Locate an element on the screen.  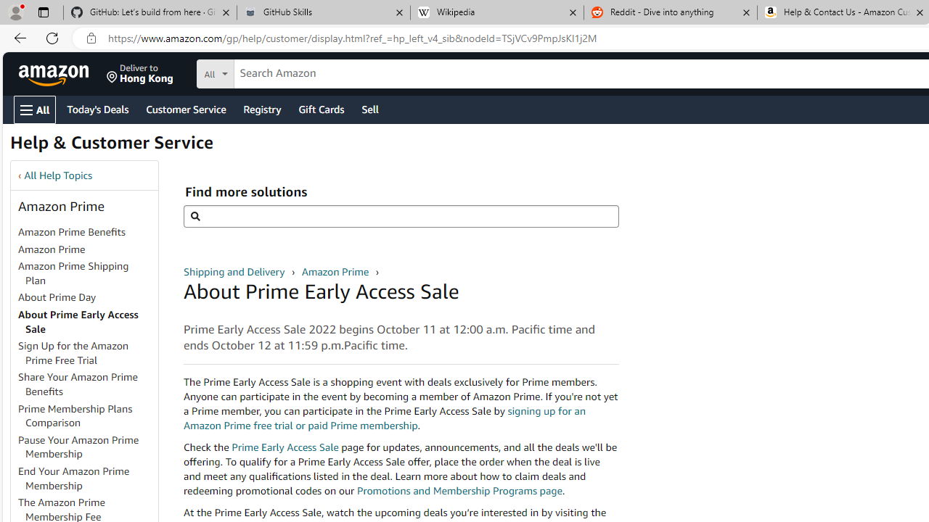
Promotions and Membership Programs page is located at coordinates (459, 490).